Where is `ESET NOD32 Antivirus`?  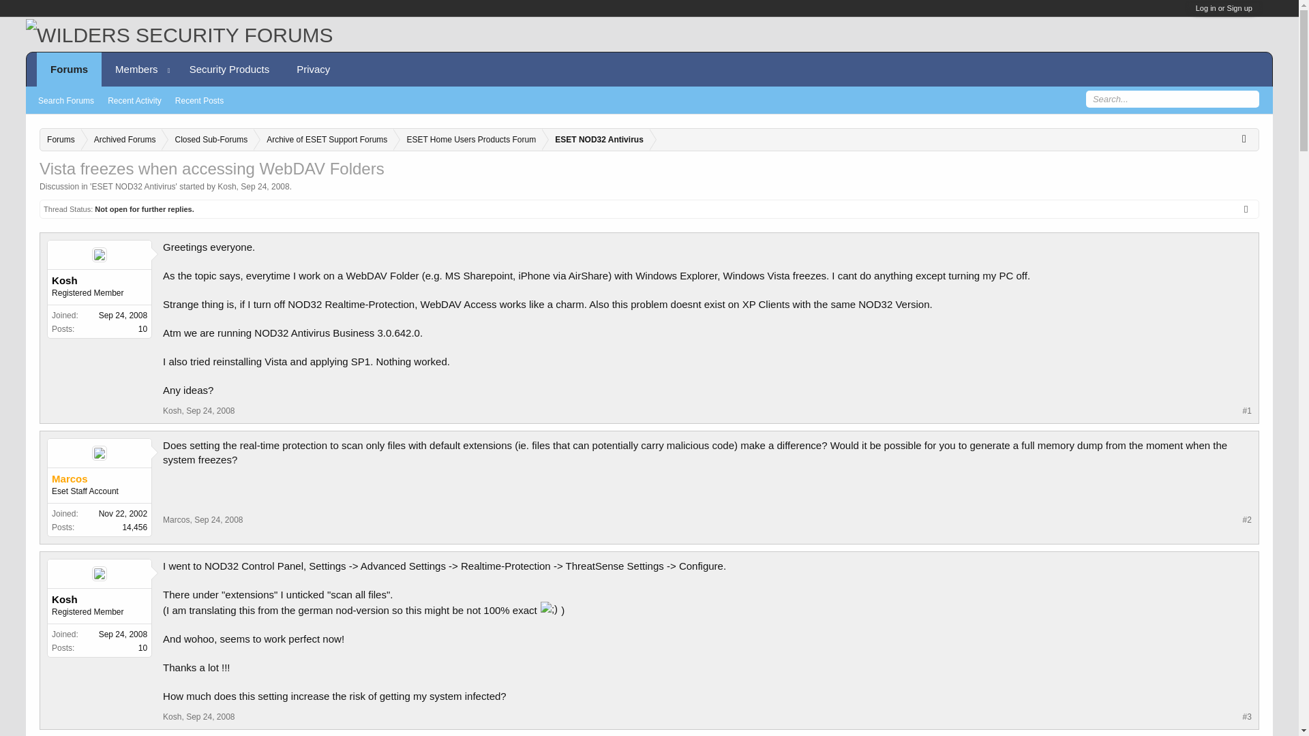
ESET NOD32 Antivirus is located at coordinates (134, 186).